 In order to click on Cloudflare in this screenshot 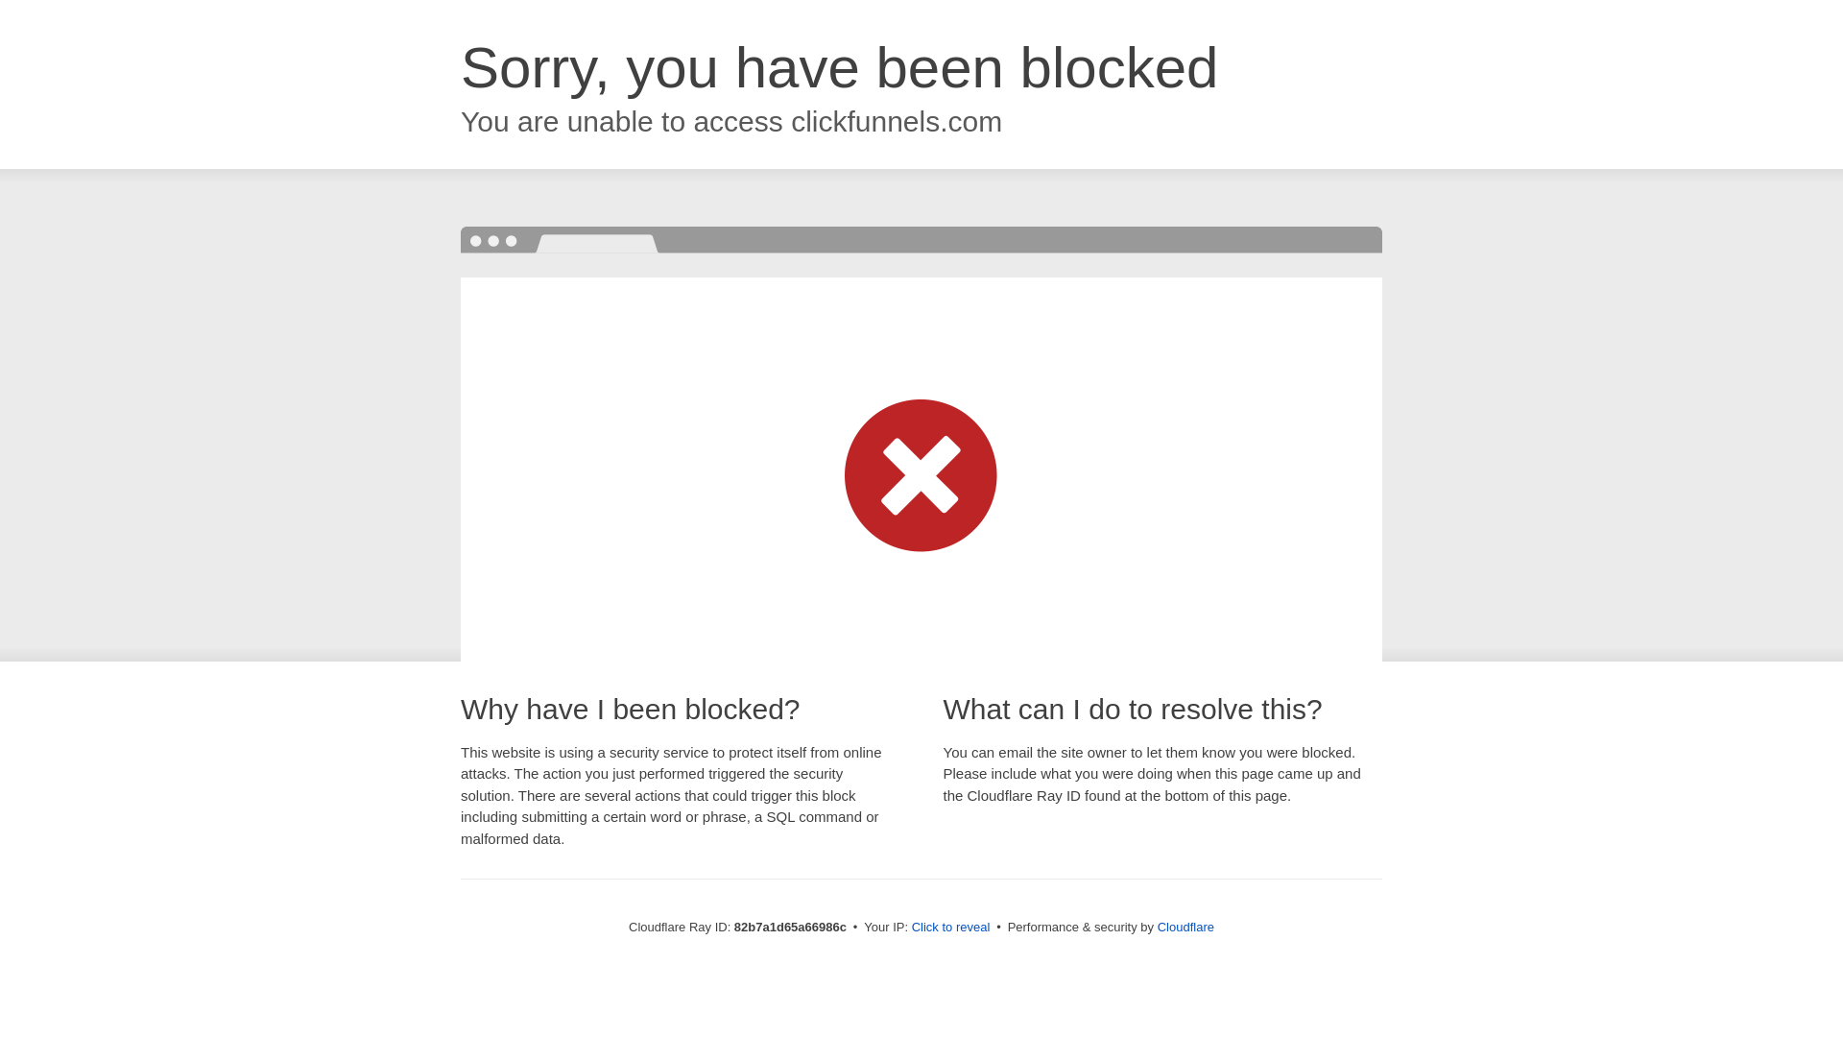, I will do `click(1186, 928)`.